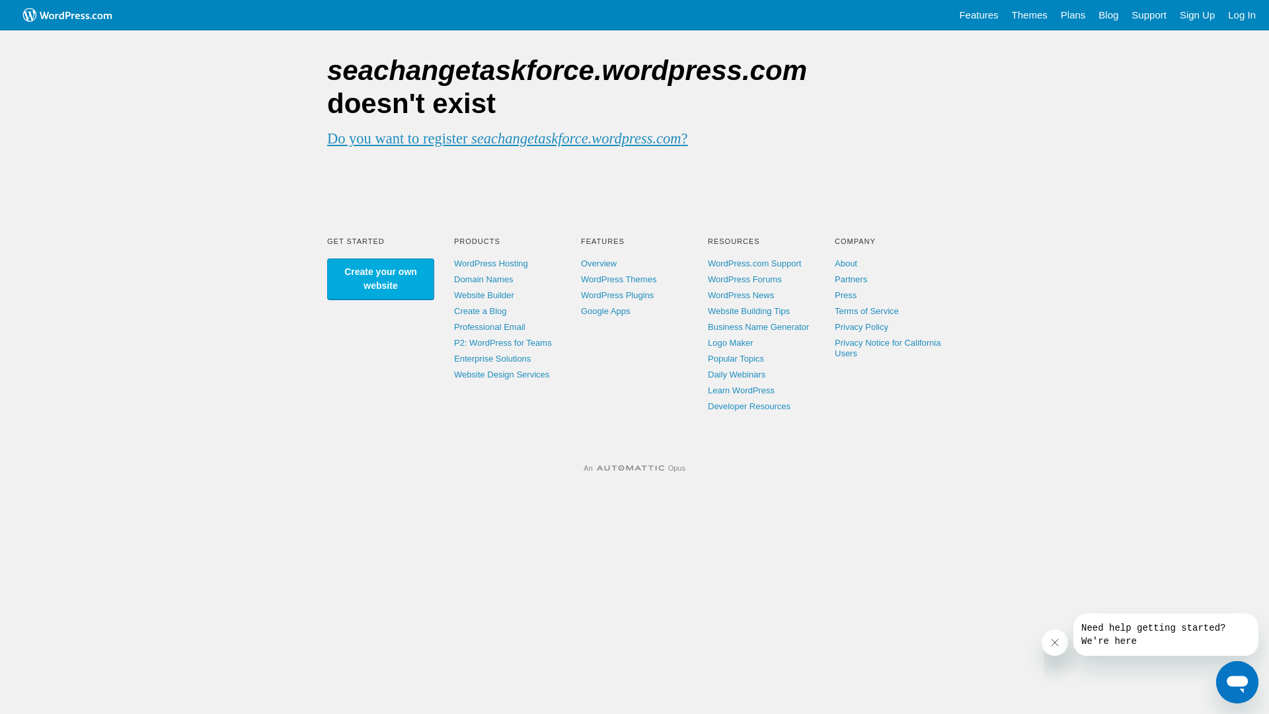 The height and width of the screenshot is (714, 1269). What do you see at coordinates (759, 327) in the screenshot?
I see `Business Name Generator` at bounding box center [759, 327].